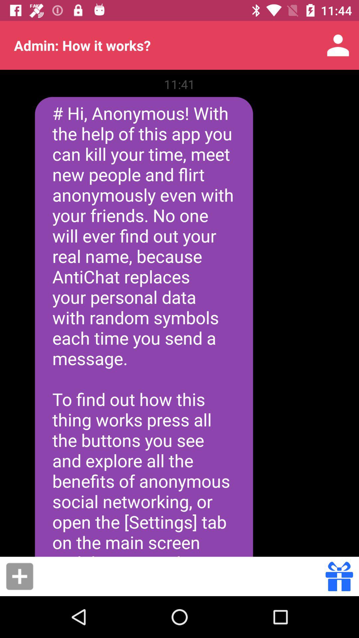 This screenshot has width=359, height=638. What do you see at coordinates (338, 45) in the screenshot?
I see `turn off icon to the right of the admin how it app` at bounding box center [338, 45].